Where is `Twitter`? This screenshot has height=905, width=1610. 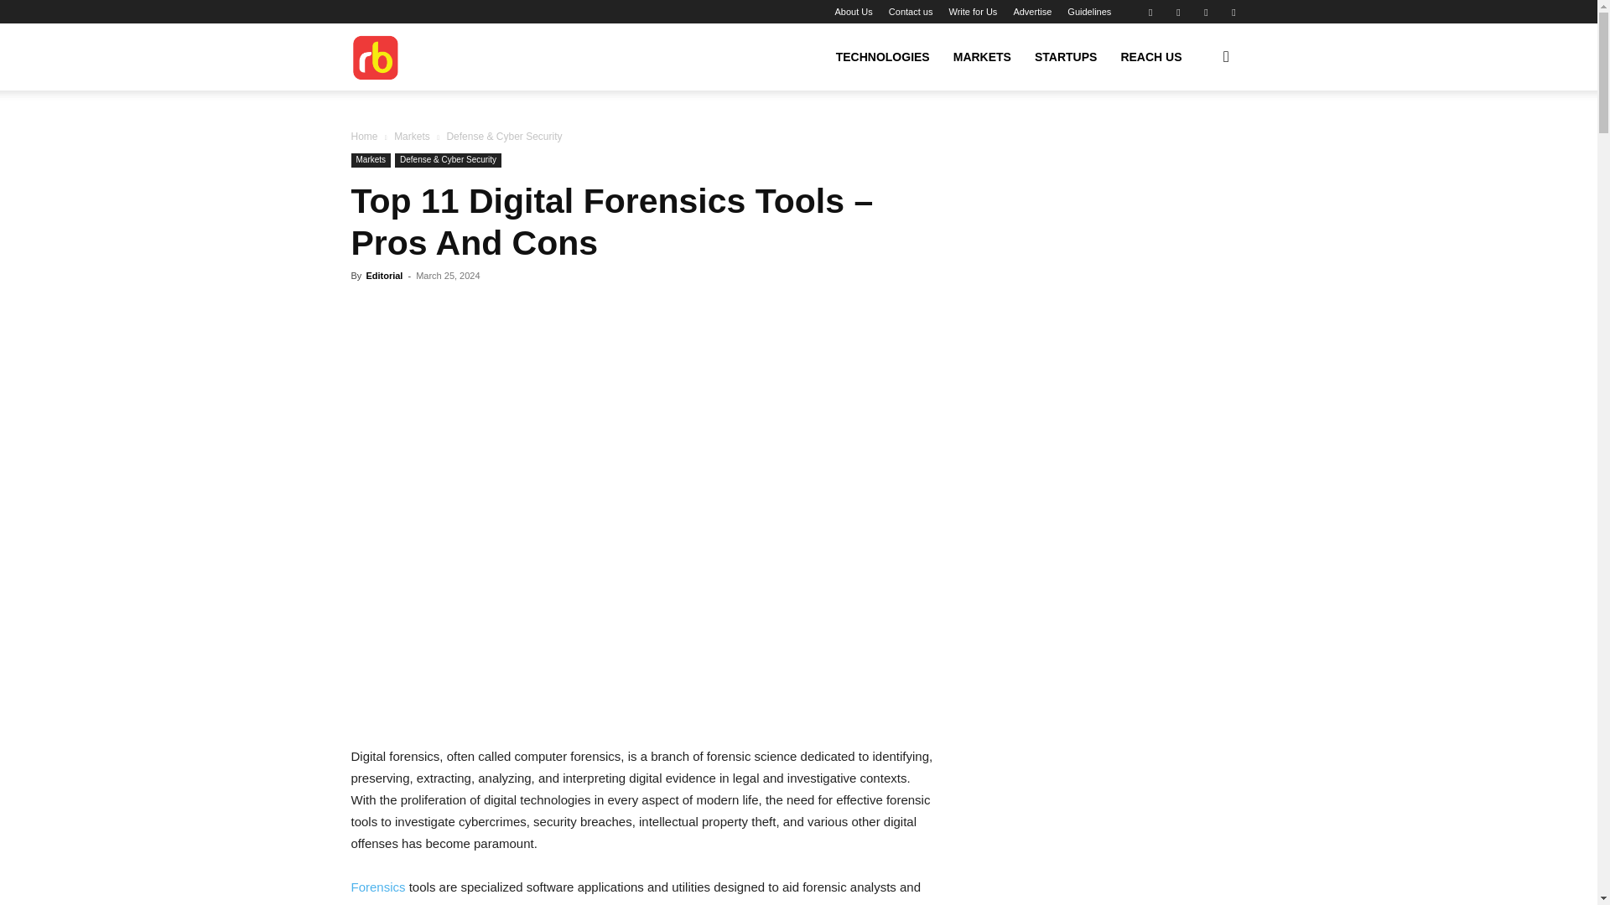 Twitter is located at coordinates (1233, 12).